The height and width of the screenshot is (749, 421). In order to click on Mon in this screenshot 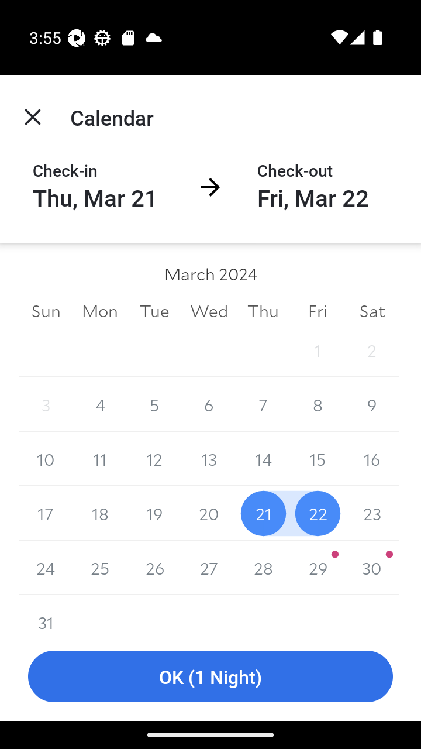, I will do `click(101, 310)`.